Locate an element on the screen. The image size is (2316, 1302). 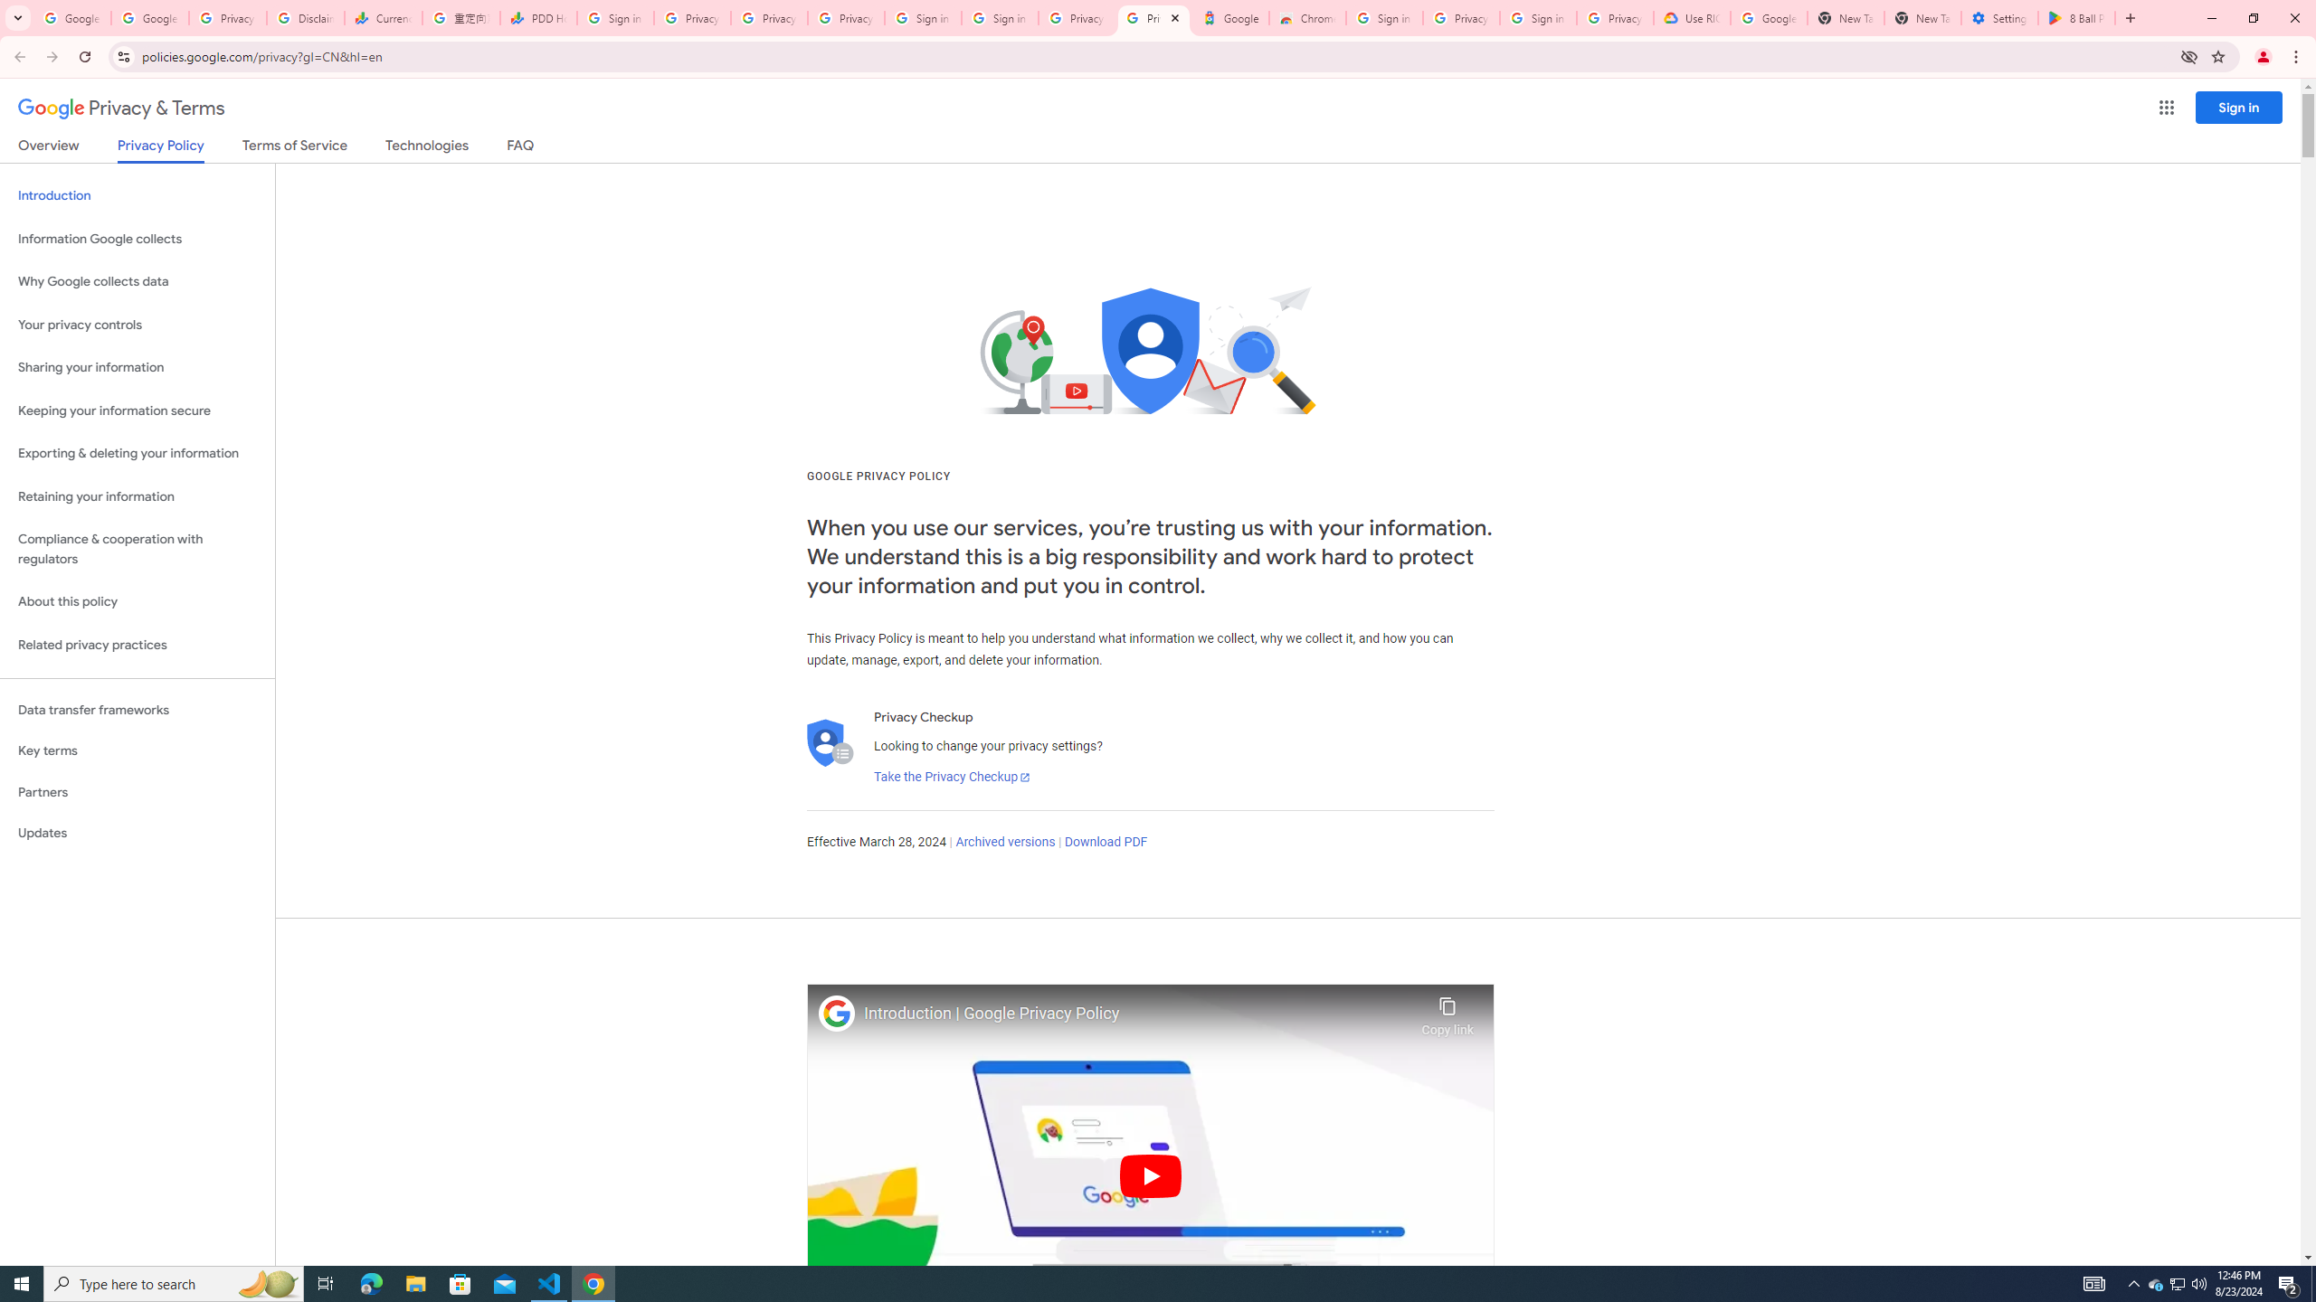
Currencies - Google Finance is located at coordinates (384, 18).